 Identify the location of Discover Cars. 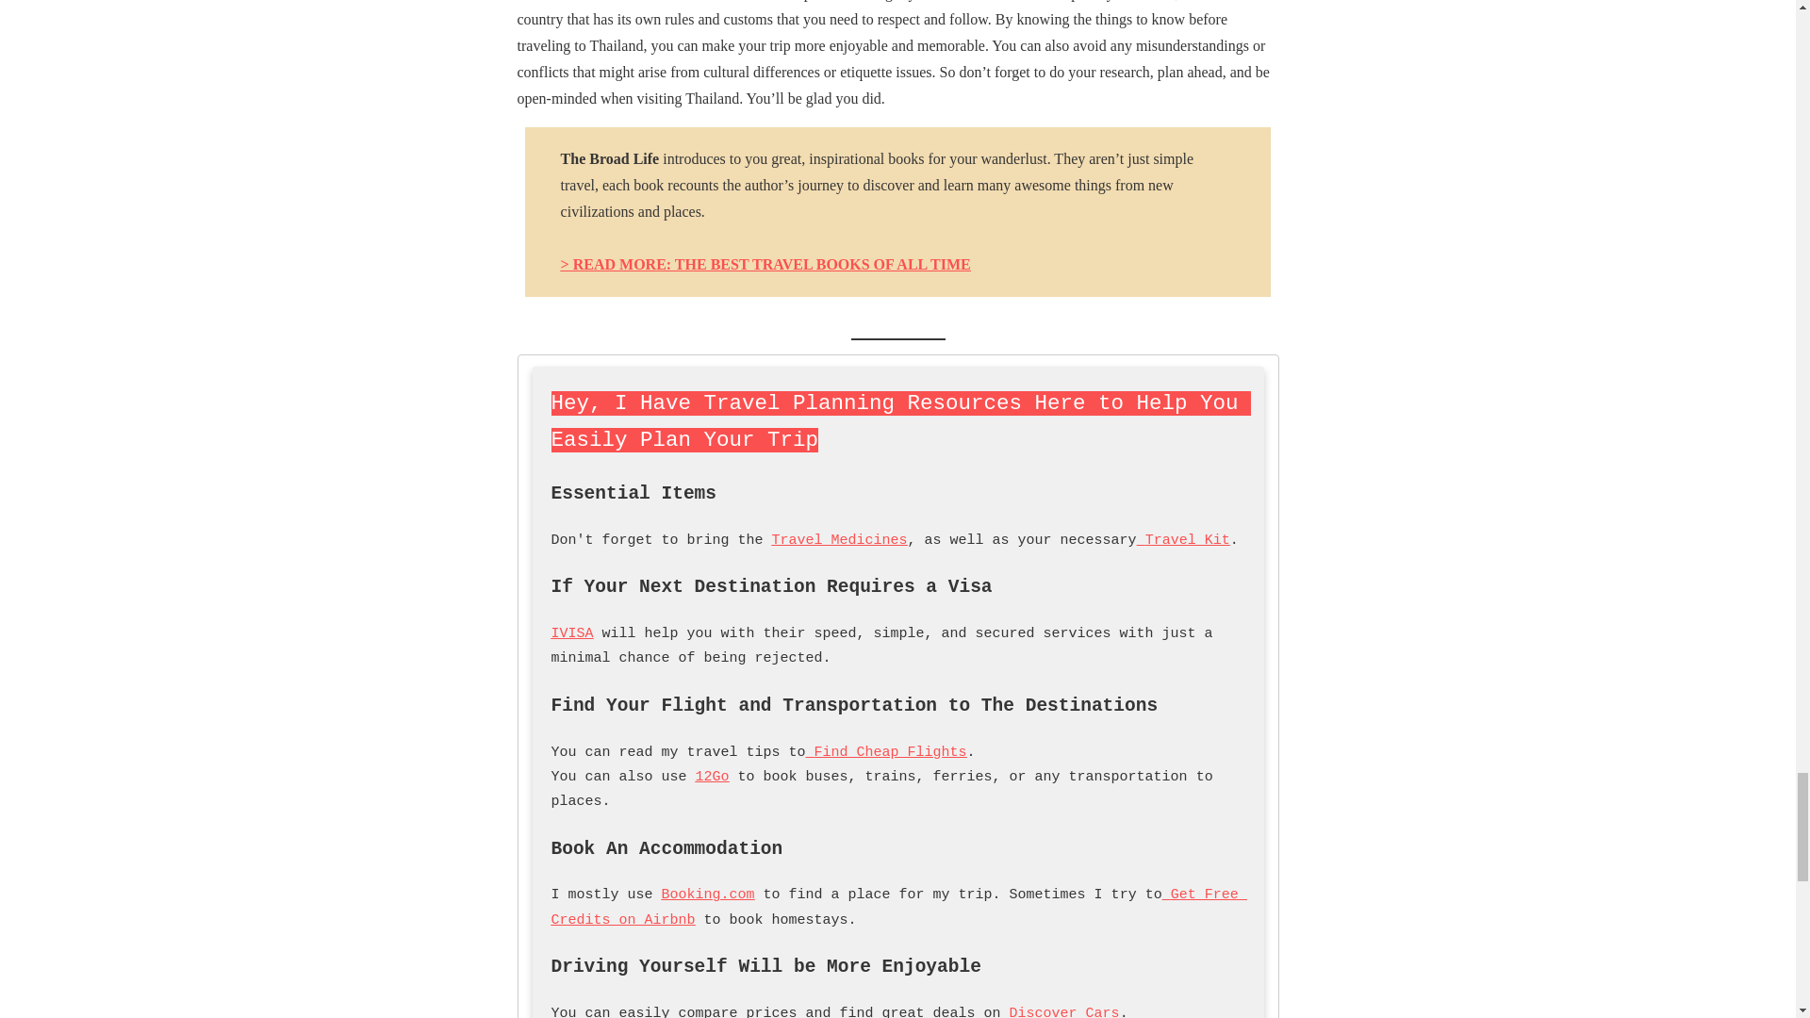
(1065, 1012).